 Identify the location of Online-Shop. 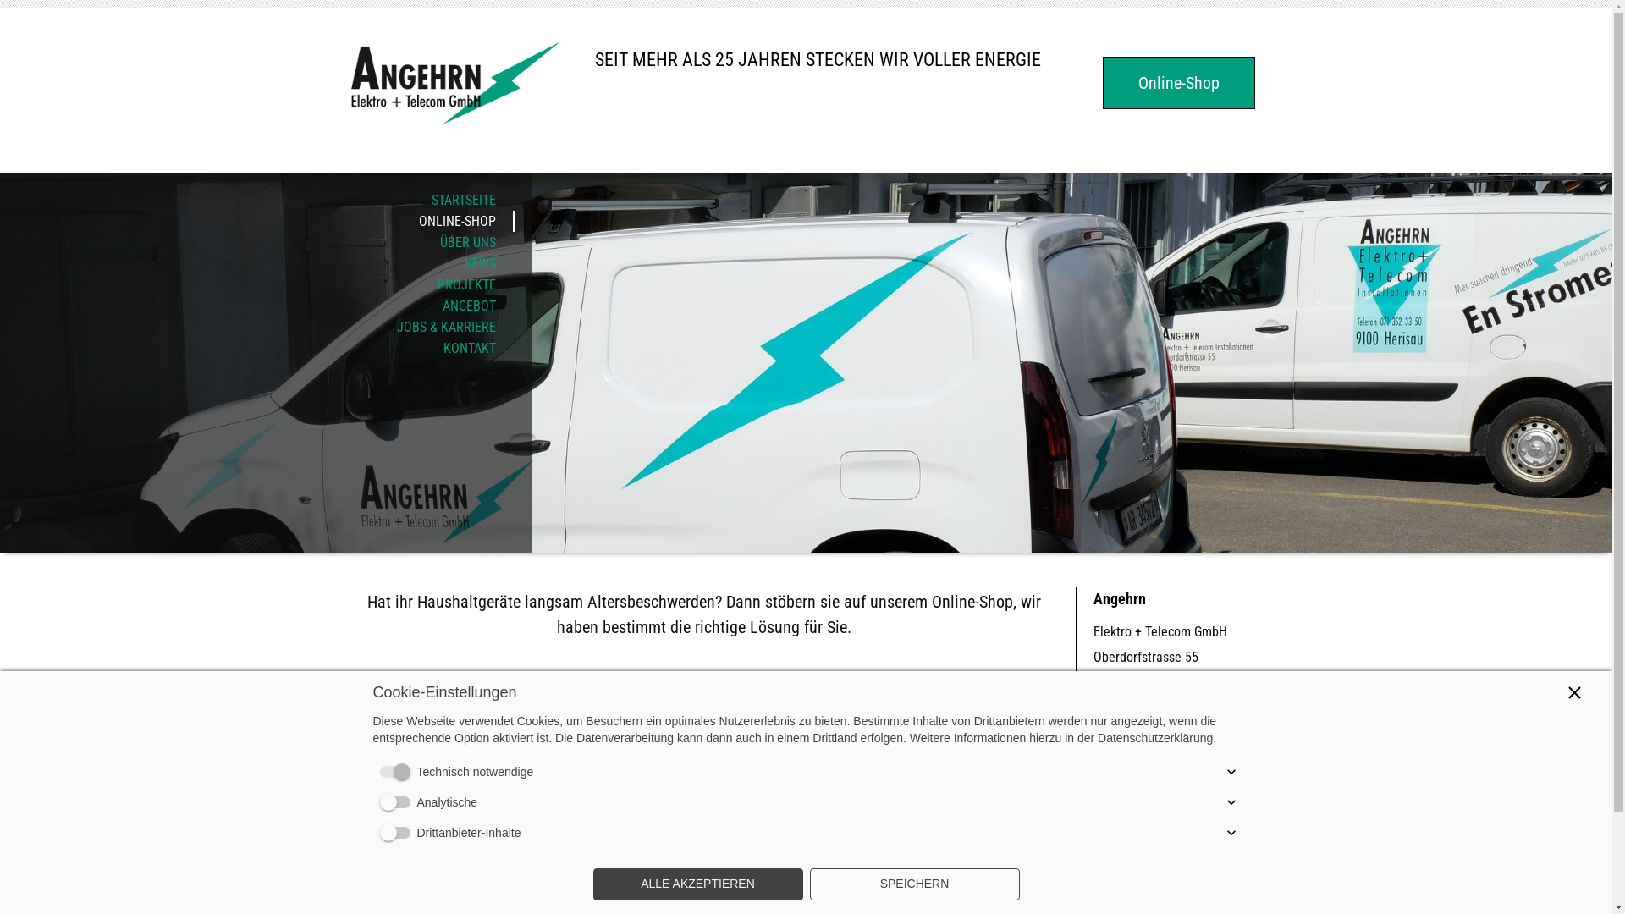
(703, 706).